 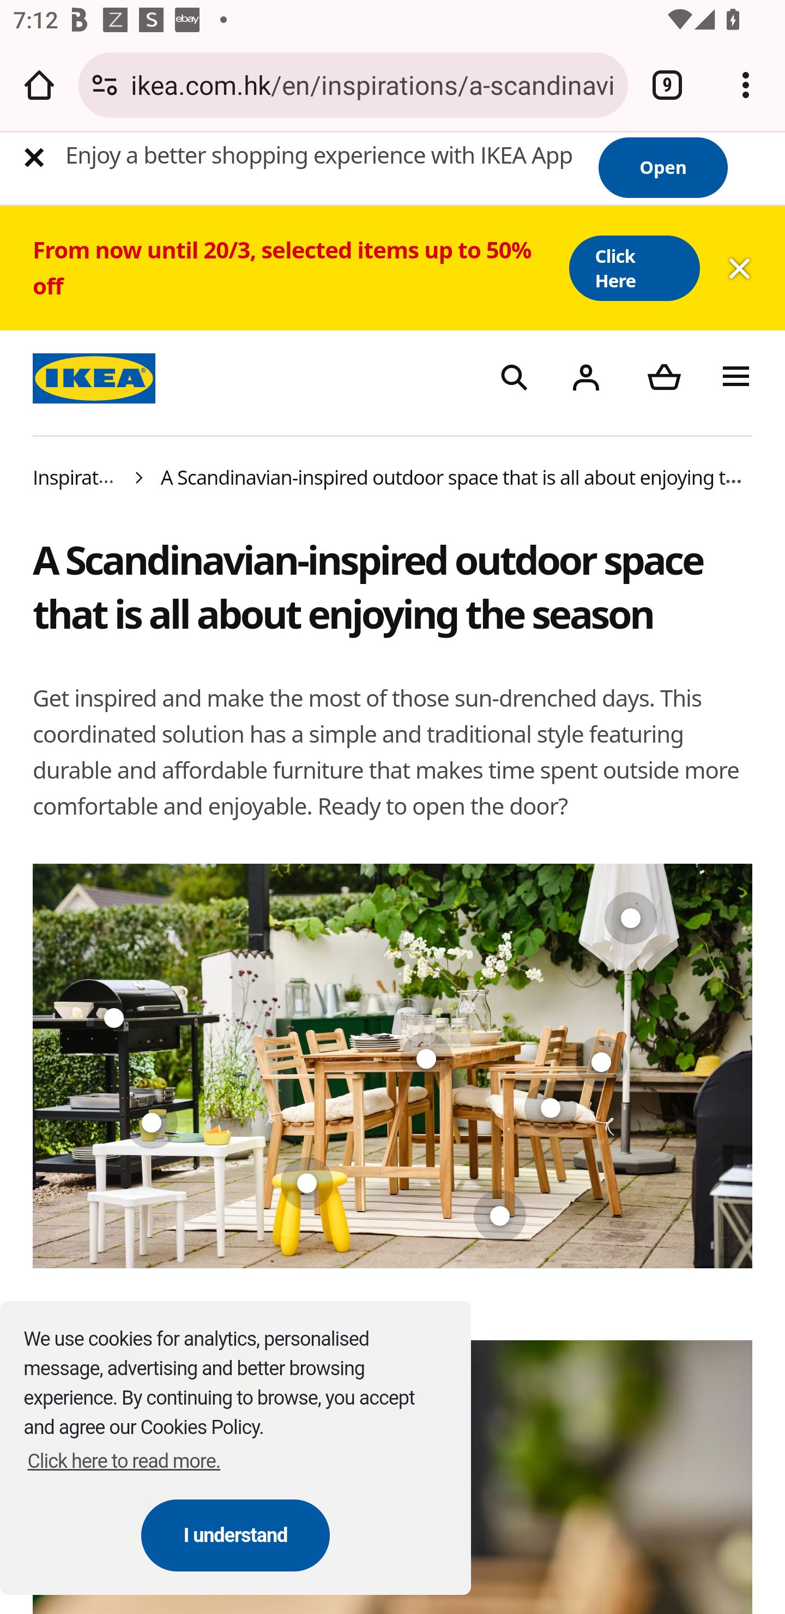 What do you see at coordinates (34, 157) in the screenshot?
I see `Close` at bounding box center [34, 157].